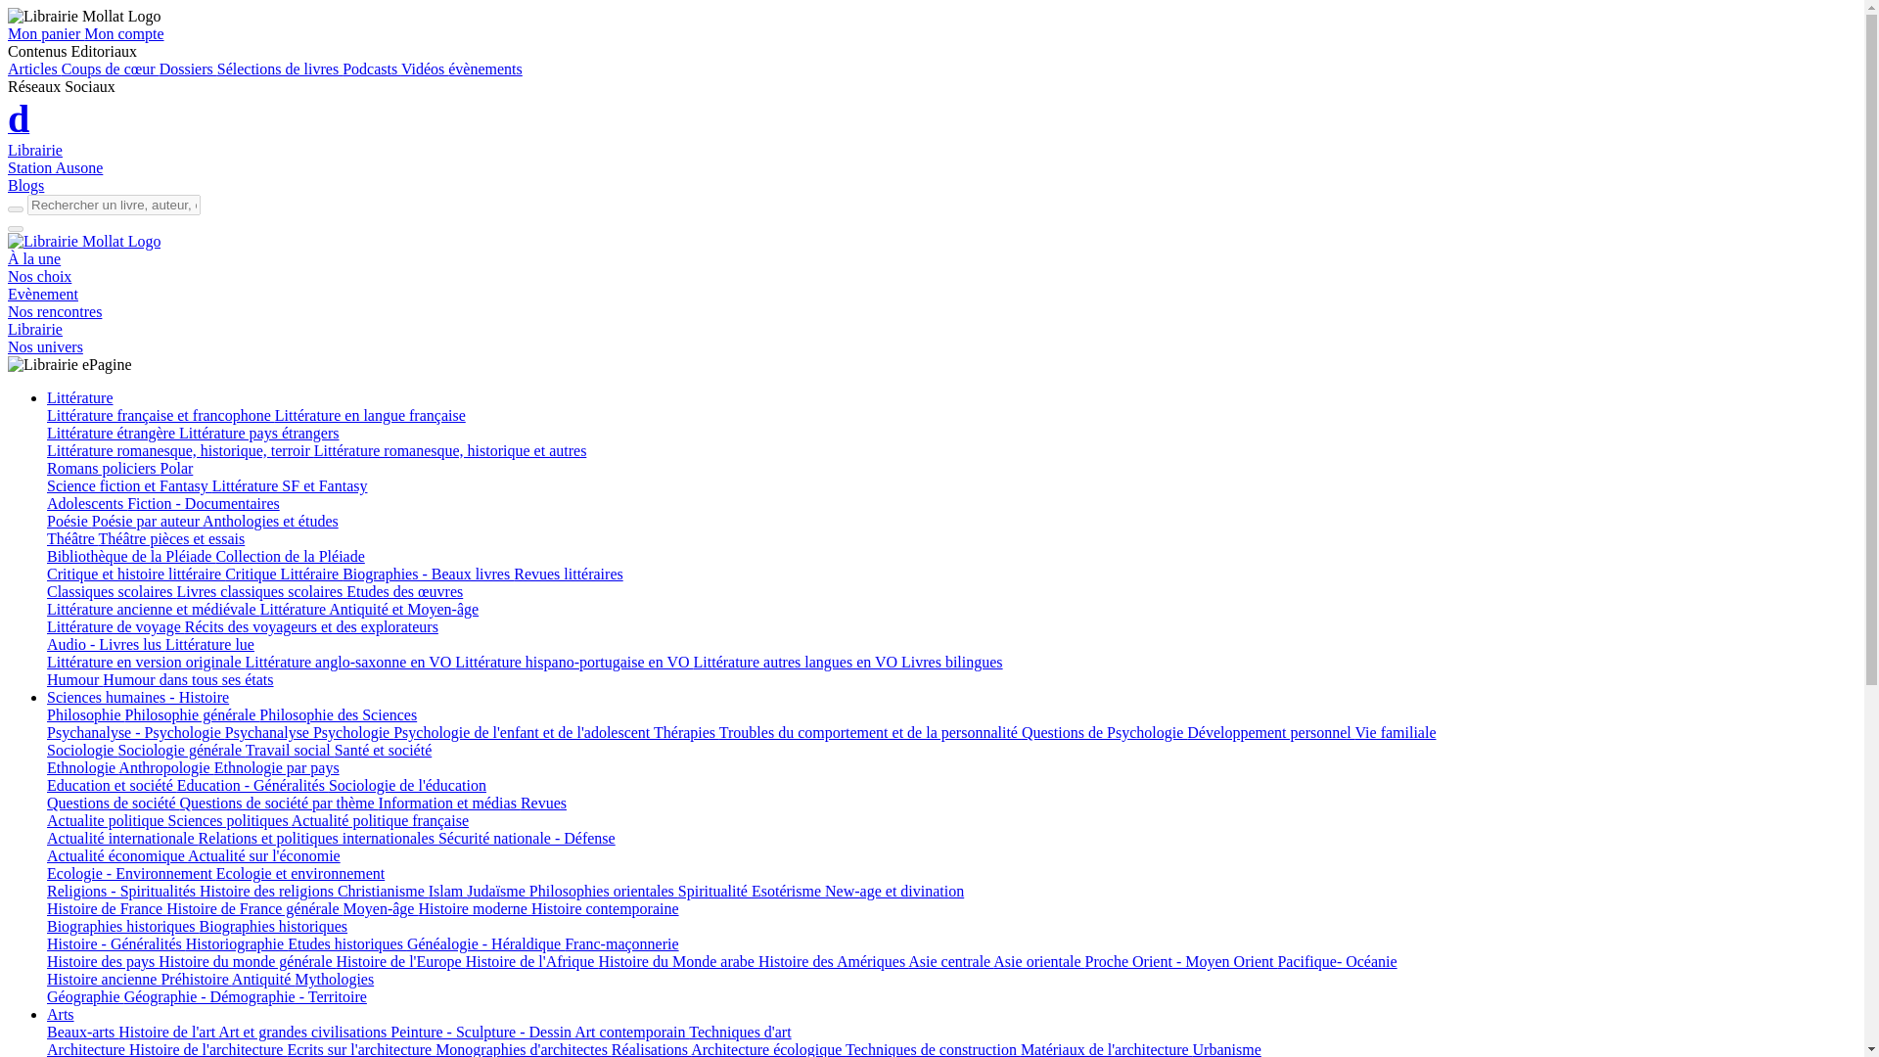 This screenshot has width=1879, height=1057. What do you see at coordinates (204, 503) in the screenshot?
I see `Fiction - Documentaires` at bounding box center [204, 503].